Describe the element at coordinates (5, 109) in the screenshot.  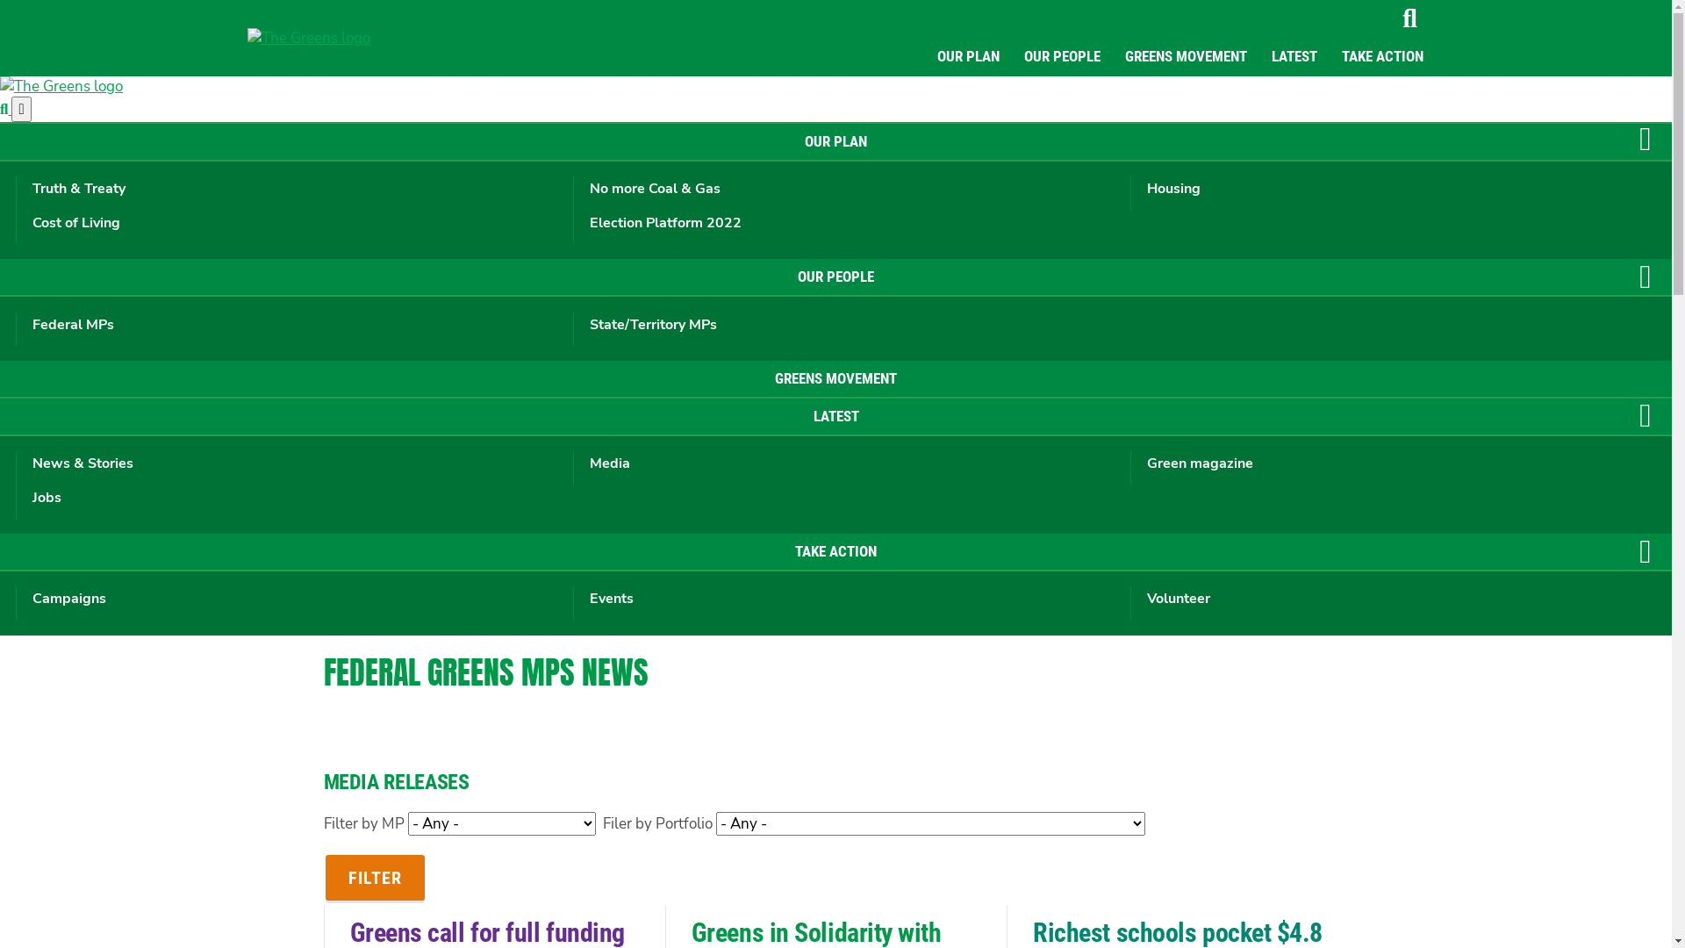
I see `Search` at that location.